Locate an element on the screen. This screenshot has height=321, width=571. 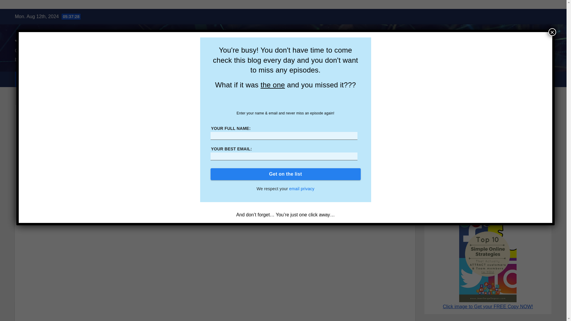
Contact Me is located at coordinates (51, 79).